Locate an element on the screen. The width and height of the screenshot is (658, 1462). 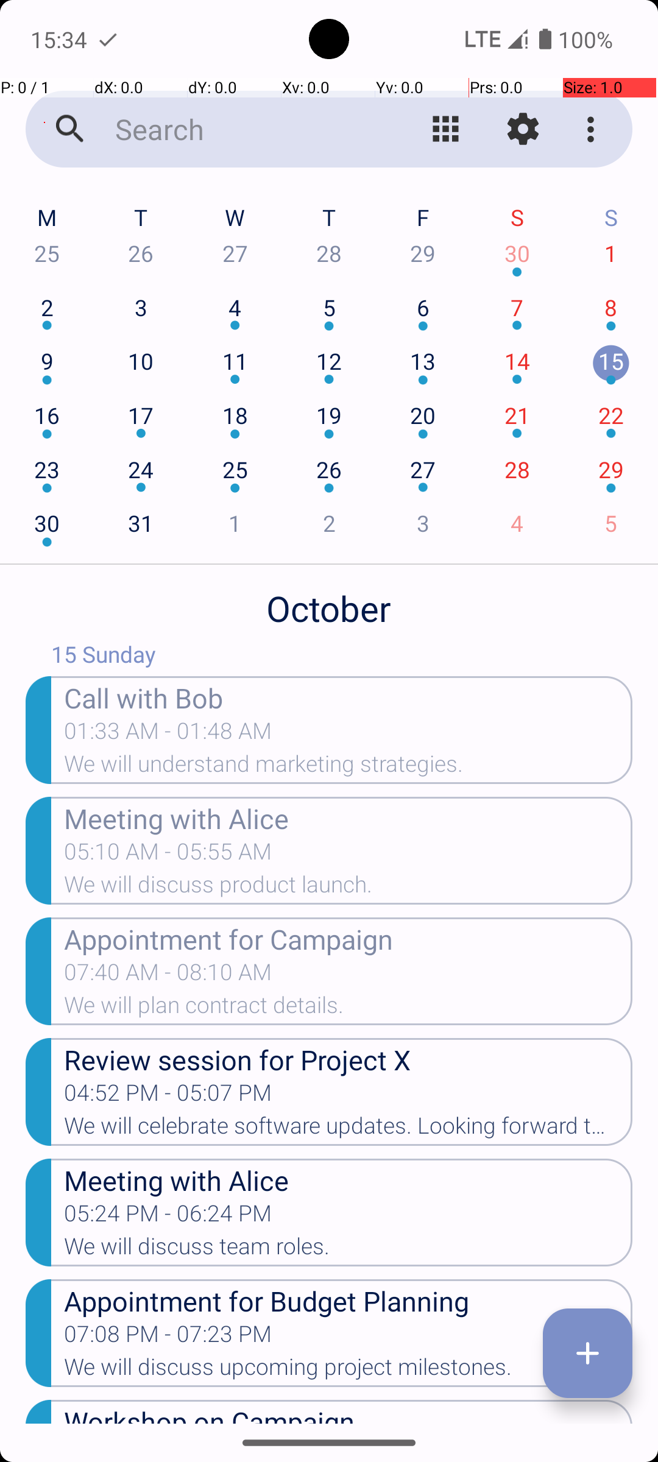
We will plan contract details. is located at coordinates (348, 1009).